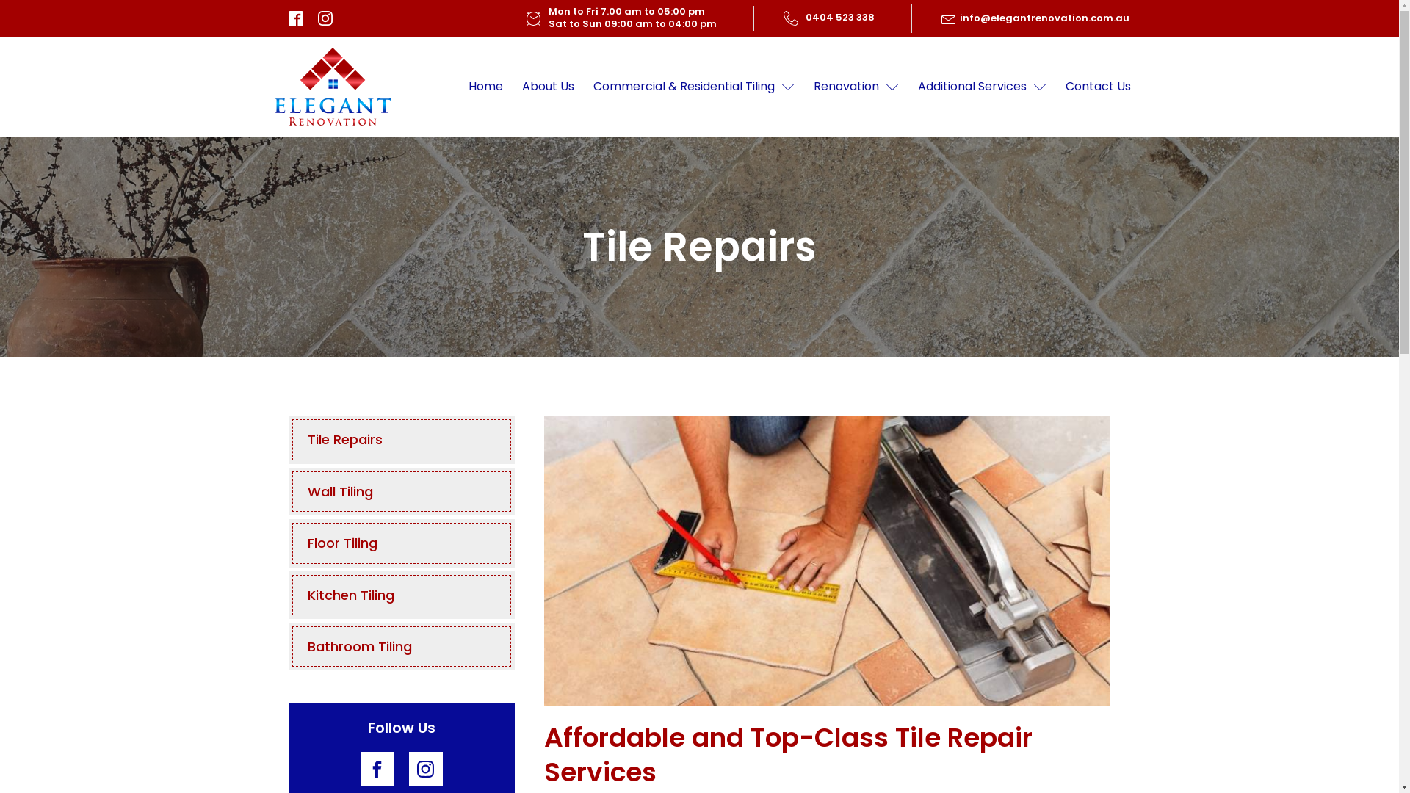 The image size is (1410, 793). Describe the element at coordinates (1043, 18) in the screenshot. I see `info@elegantrenovation.com.au` at that location.